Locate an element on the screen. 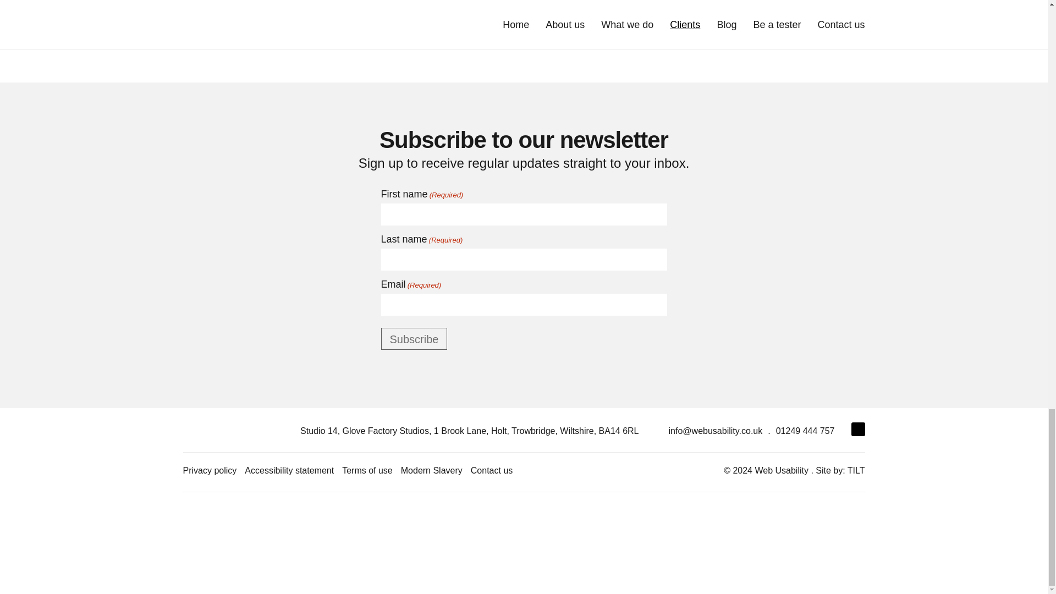 This screenshot has width=1056, height=594. Modern Slavery is located at coordinates (431, 470).